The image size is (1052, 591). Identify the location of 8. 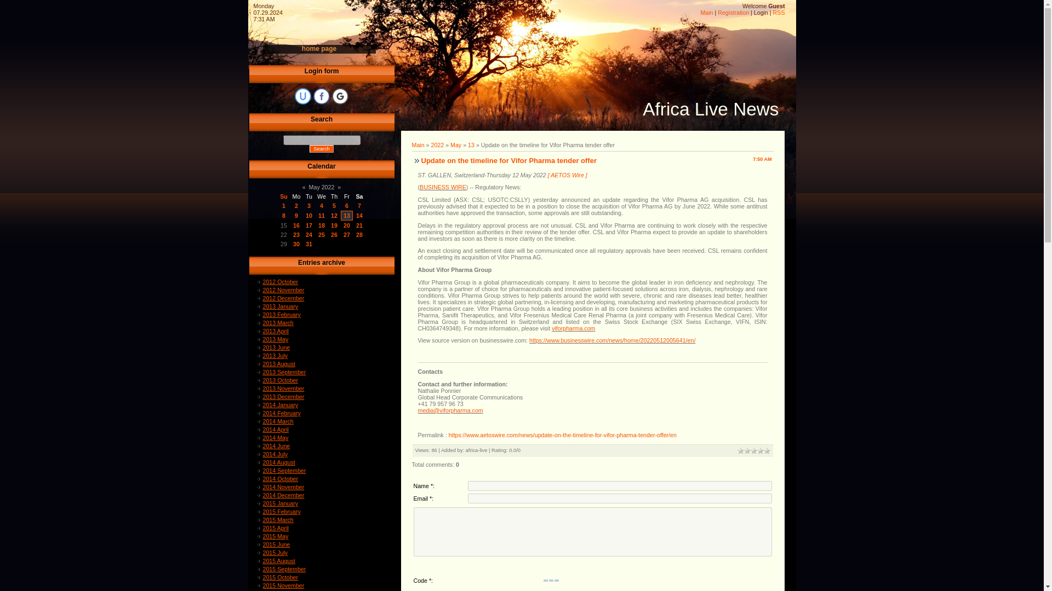
(283, 215).